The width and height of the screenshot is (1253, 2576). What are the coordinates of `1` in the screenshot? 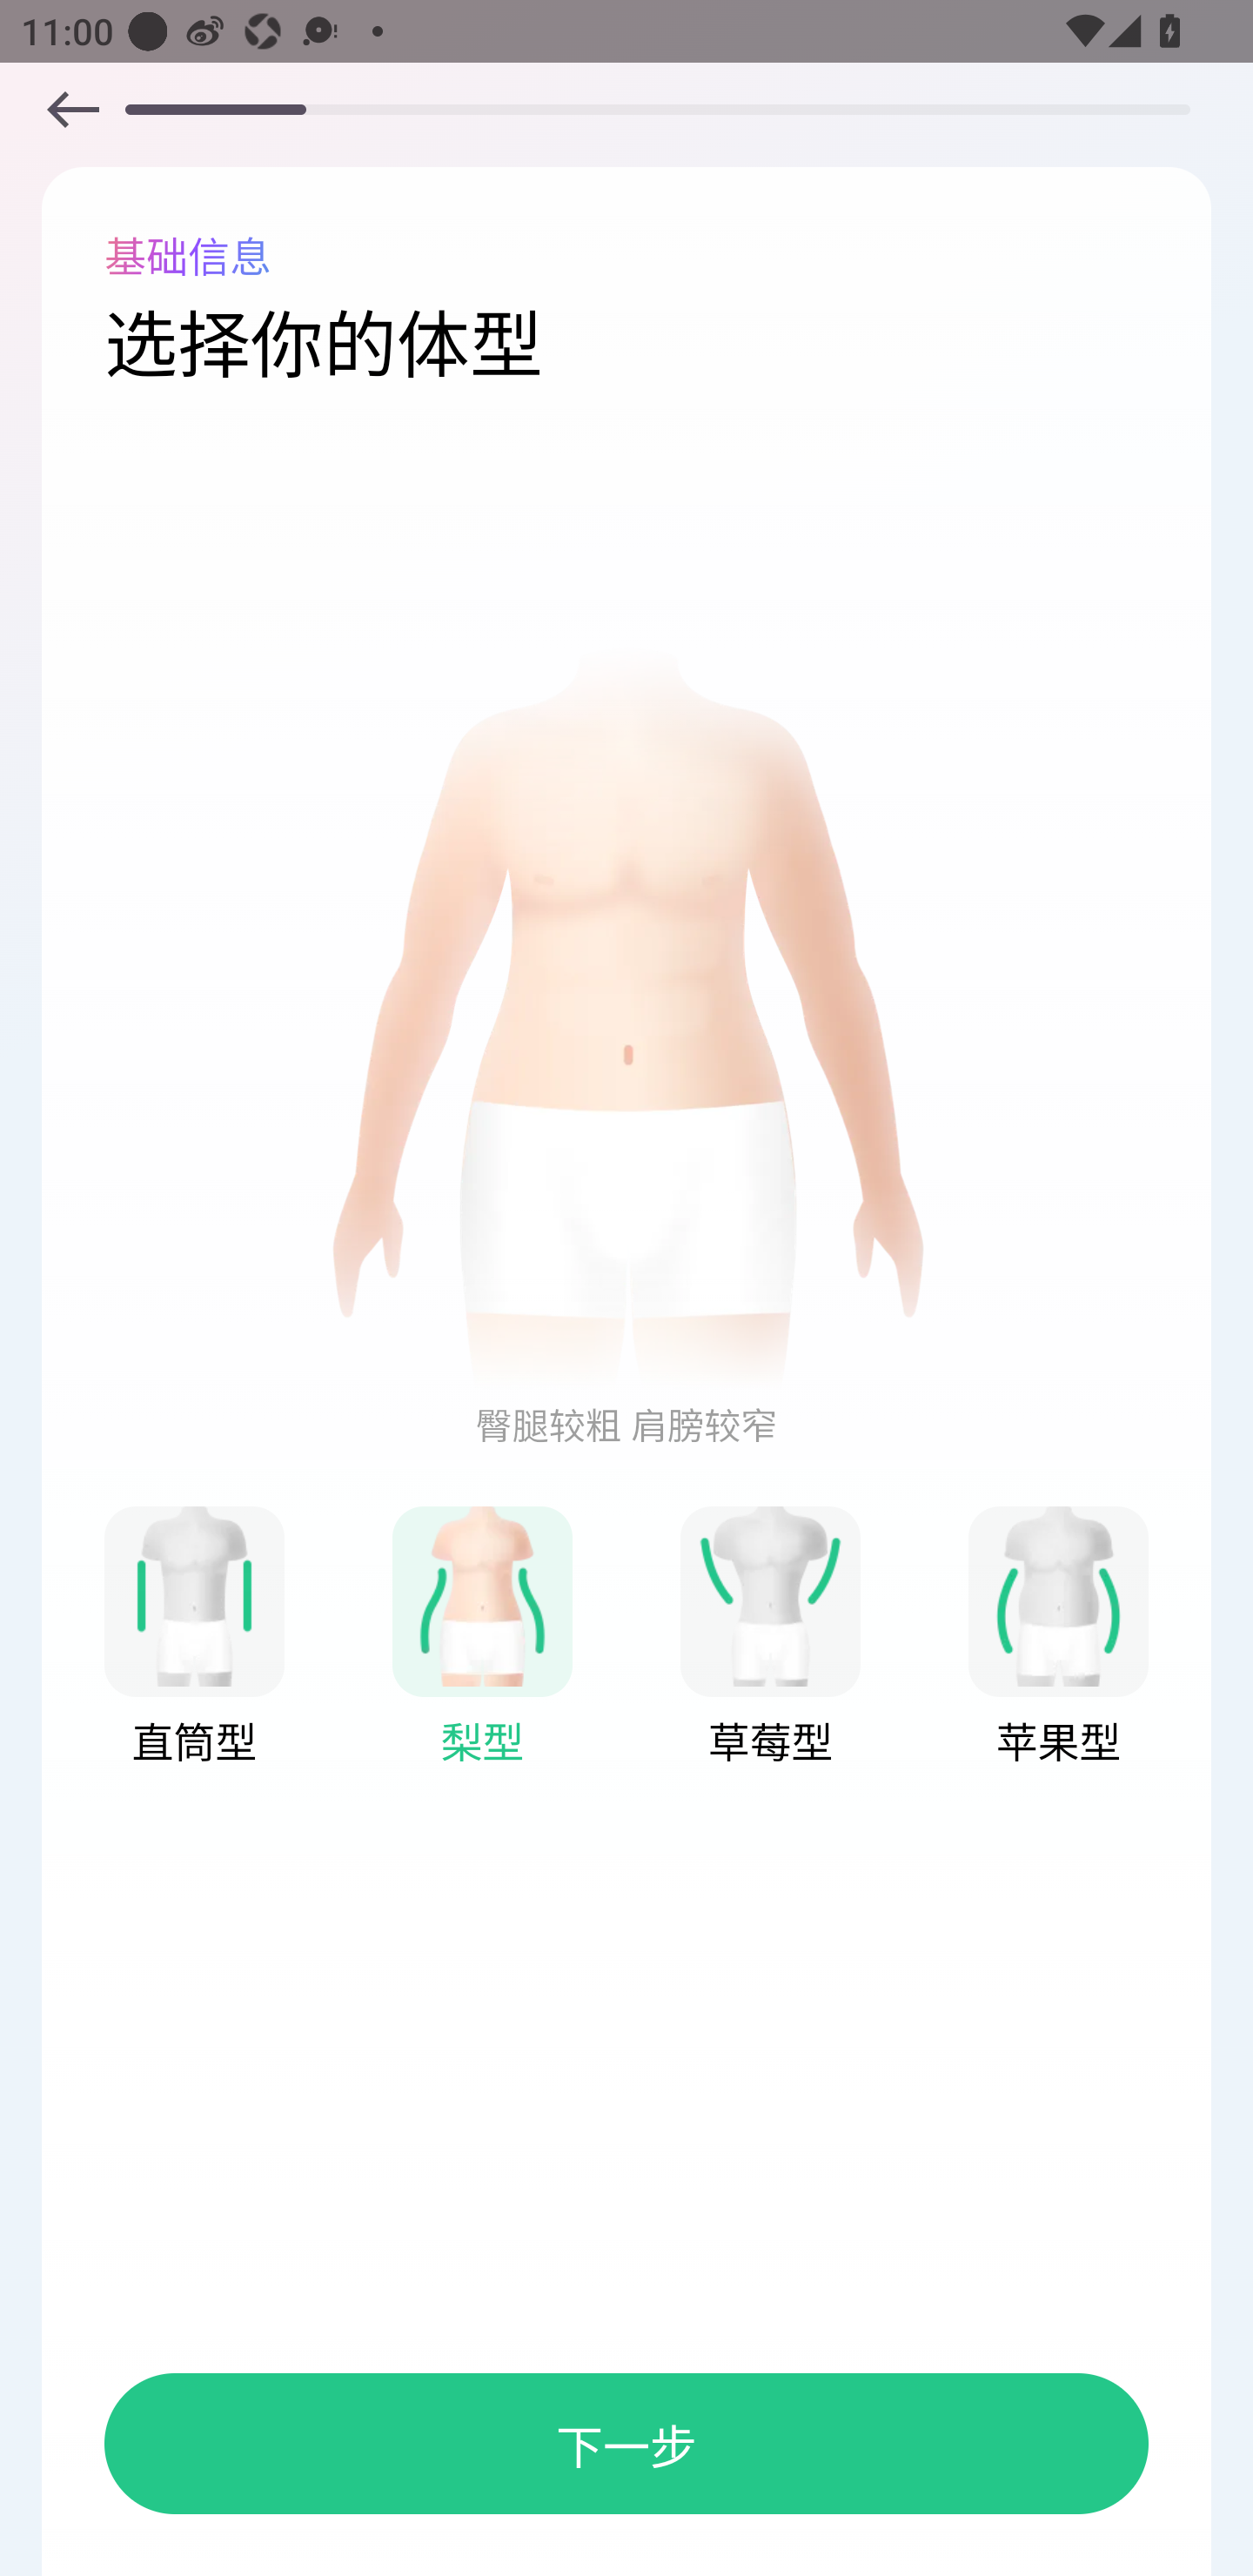 It's located at (193, 1595).